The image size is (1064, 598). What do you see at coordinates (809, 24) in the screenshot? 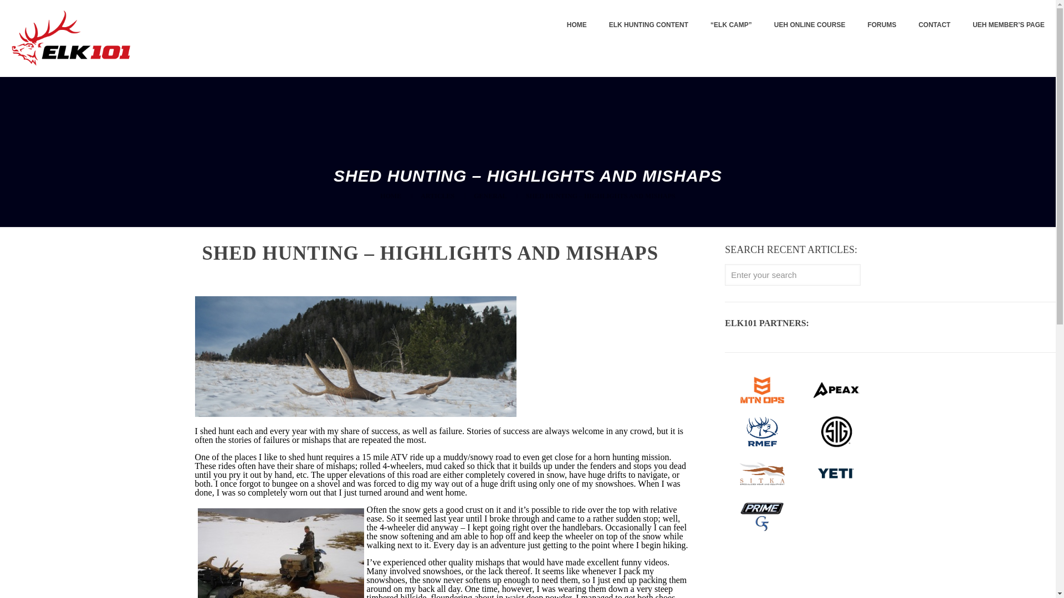
I see `UEH ONLINE COURSE` at bounding box center [809, 24].